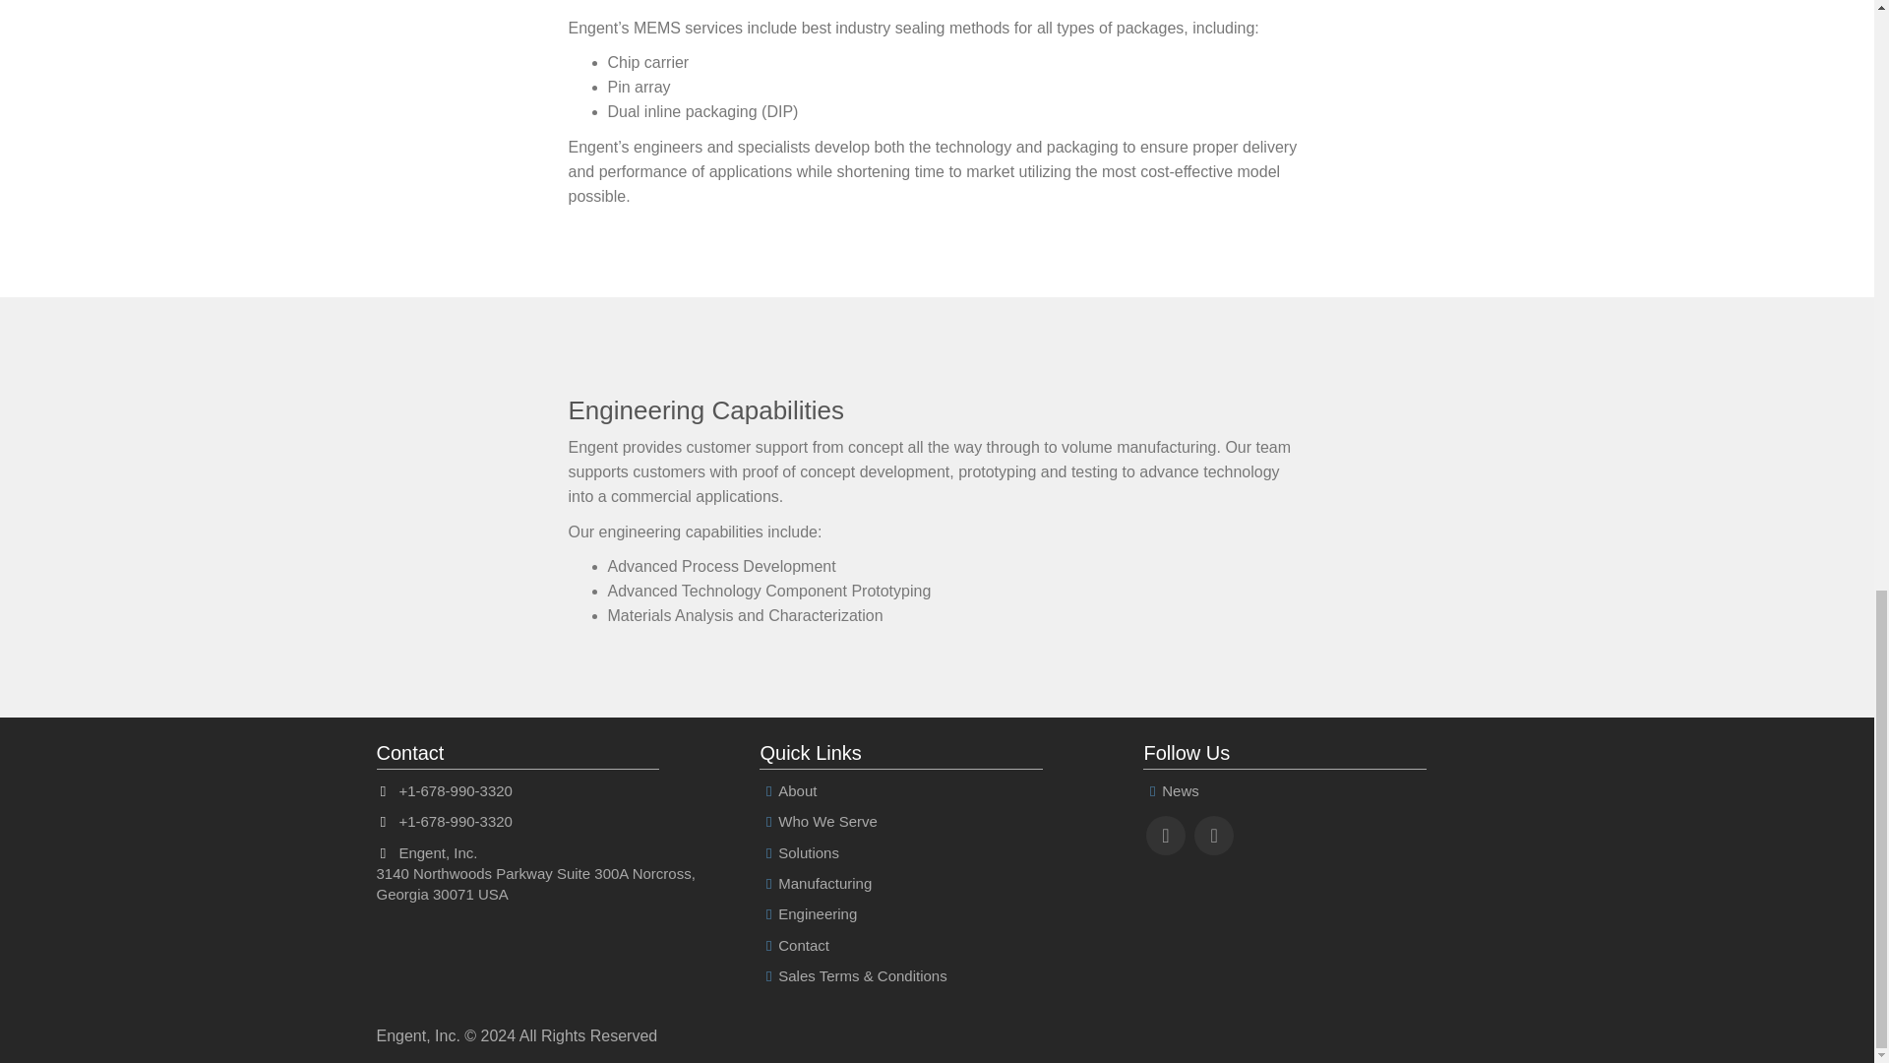  Describe the element at coordinates (1170, 790) in the screenshot. I see `News` at that location.